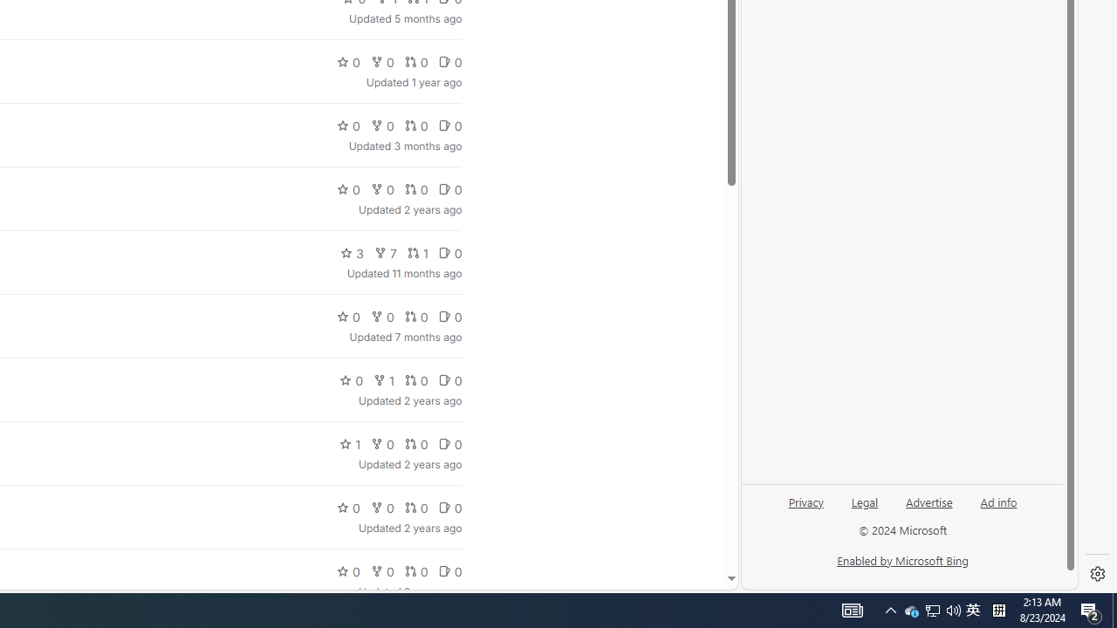  What do you see at coordinates (998, 509) in the screenshot?
I see `Ad info` at bounding box center [998, 509].